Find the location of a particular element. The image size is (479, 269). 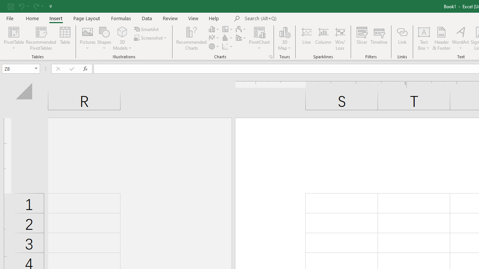

Insert Hierarchy Chart is located at coordinates (228, 29).